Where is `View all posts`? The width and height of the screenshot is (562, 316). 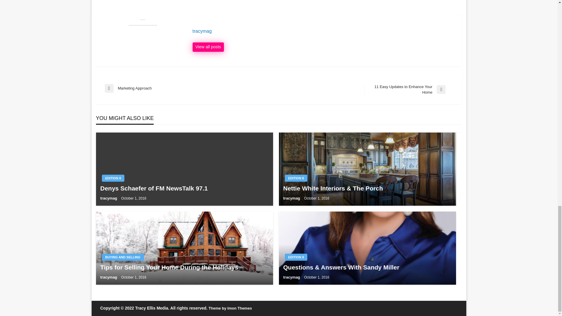
View all posts is located at coordinates (324, 31).